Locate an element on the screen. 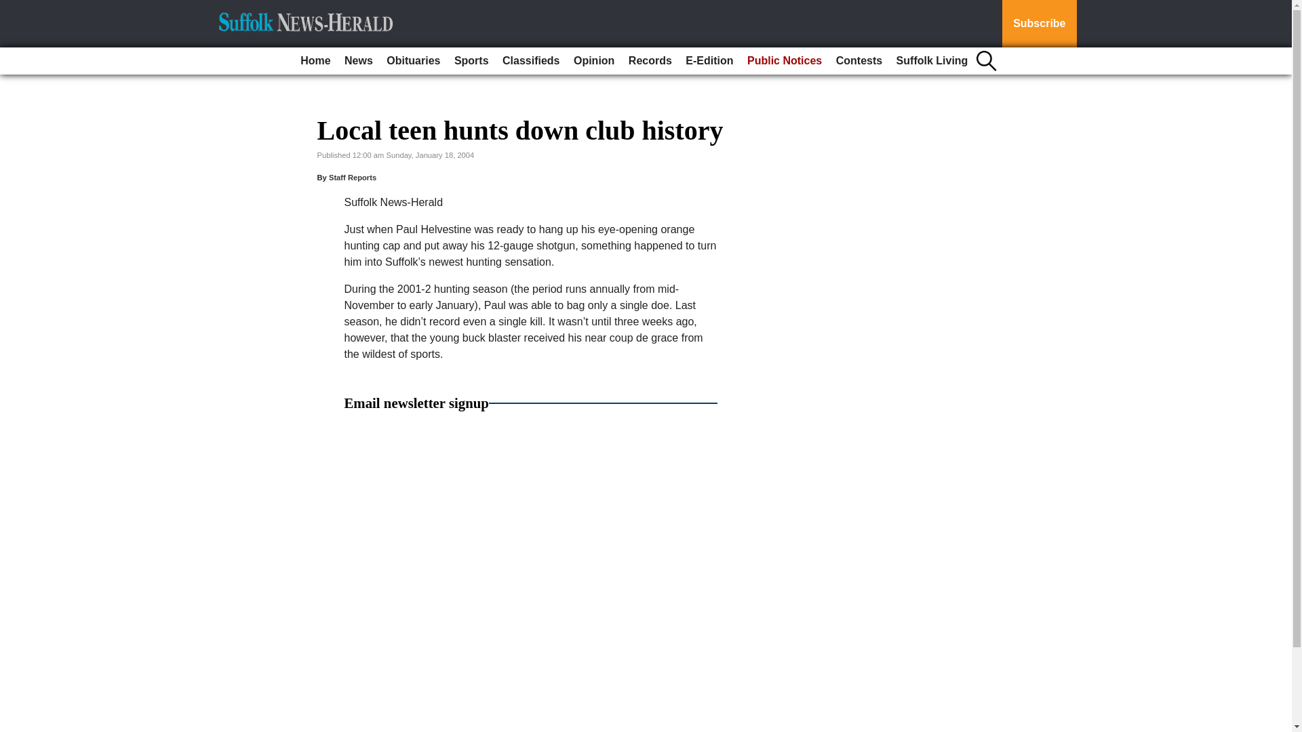 The height and width of the screenshot is (732, 1302). E-Edition is located at coordinates (709, 61).